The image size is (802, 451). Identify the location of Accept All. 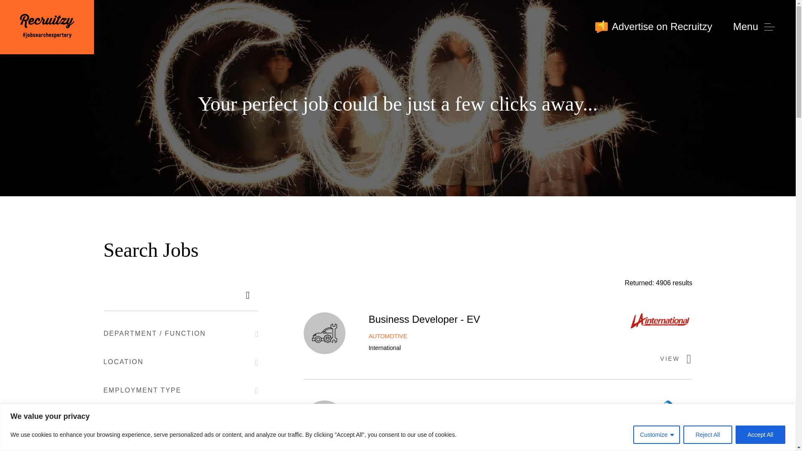
(760, 434).